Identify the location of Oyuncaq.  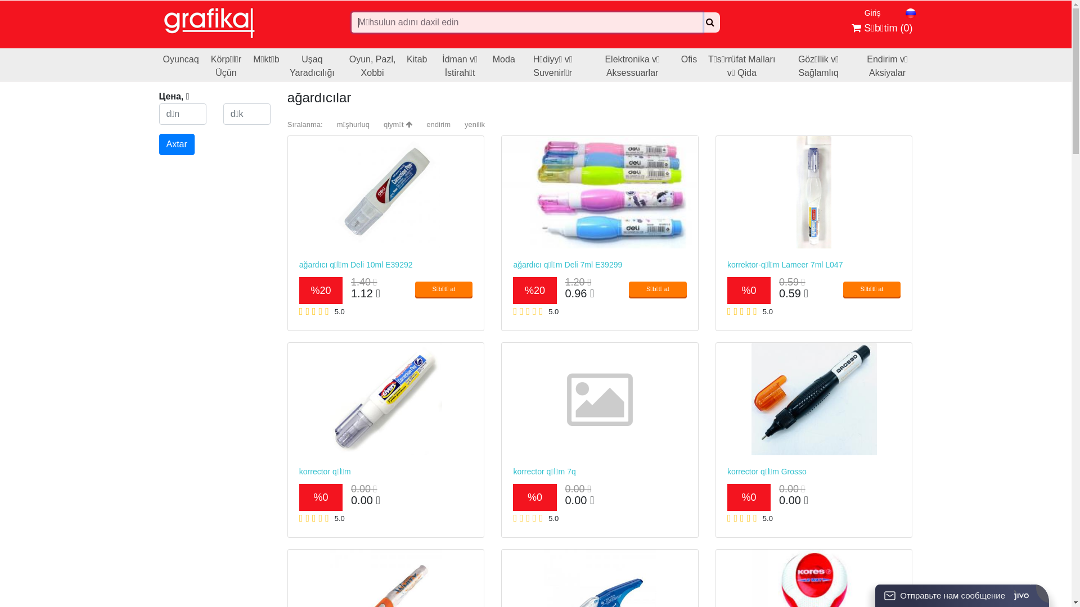
(181, 65).